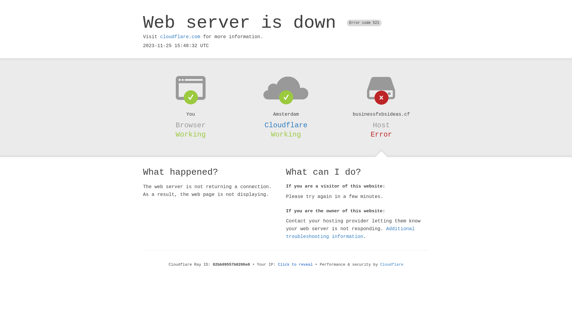 The width and height of the screenshot is (572, 322). What do you see at coordinates (286, 125) in the screenshot?
I see `Cloudflare` at bounding box center [286, 125].